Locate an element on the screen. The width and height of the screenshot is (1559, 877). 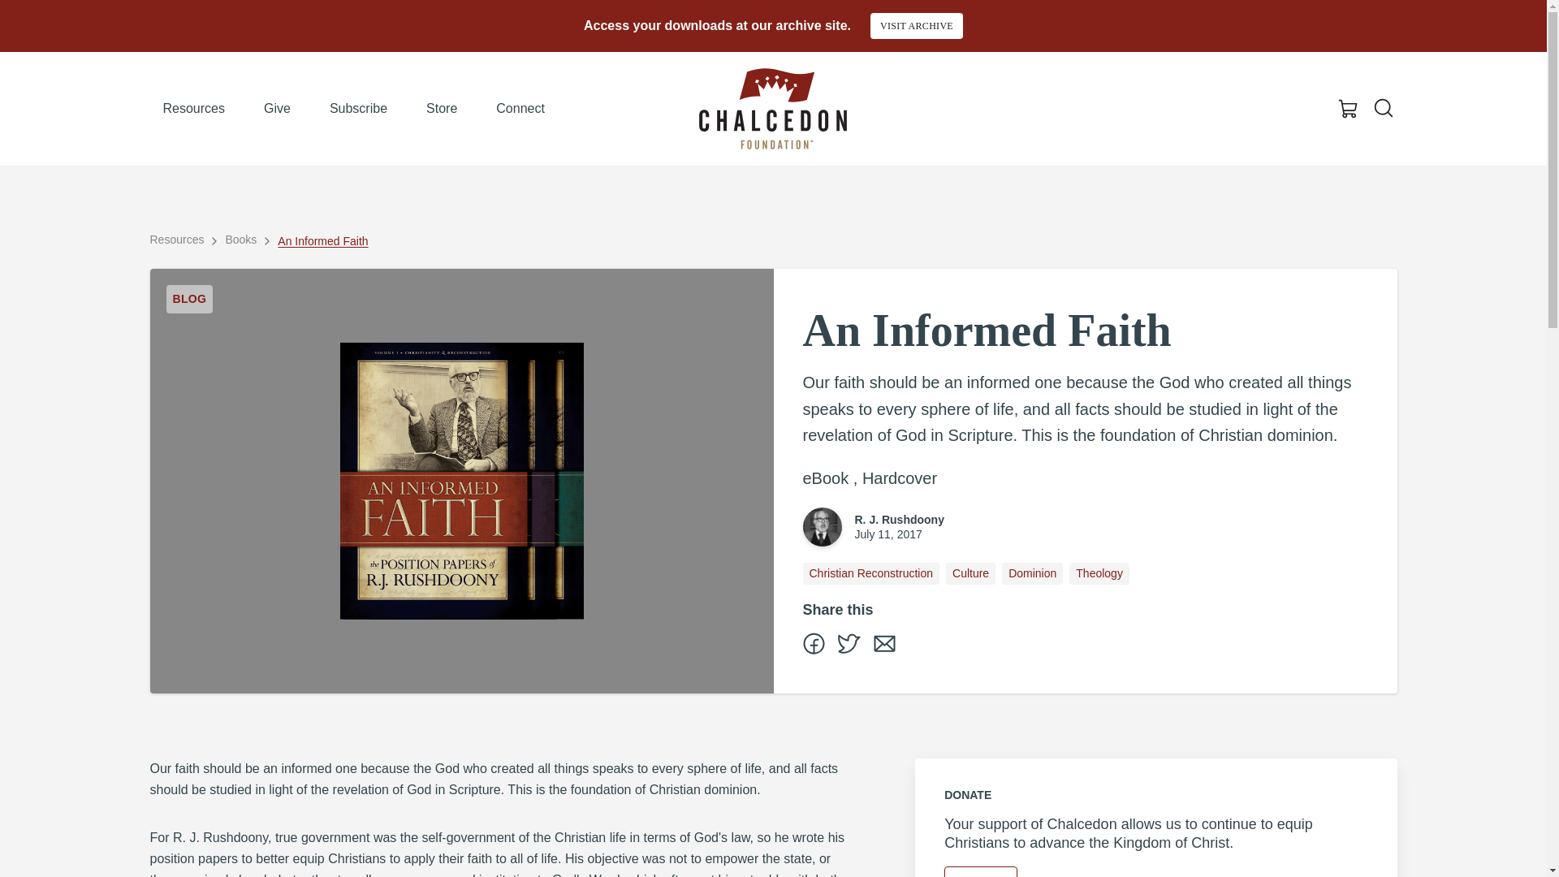
Chalcedon is located at coordinates (772, 109).